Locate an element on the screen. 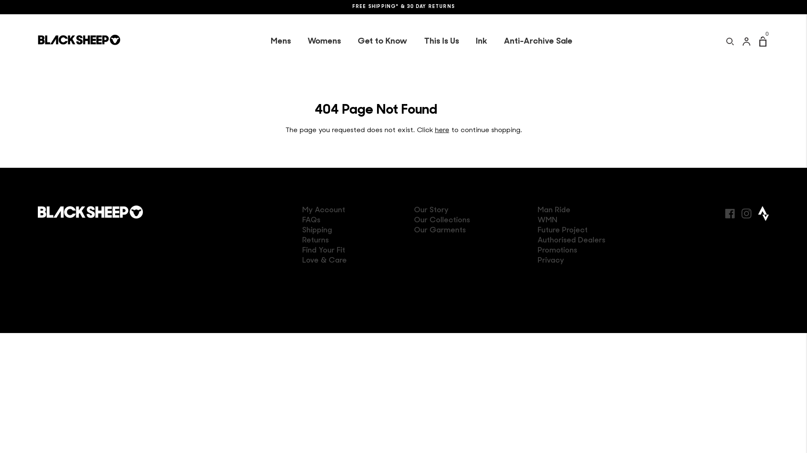 The image size is (807, 453). Mens is located at coordinates (281, 42).